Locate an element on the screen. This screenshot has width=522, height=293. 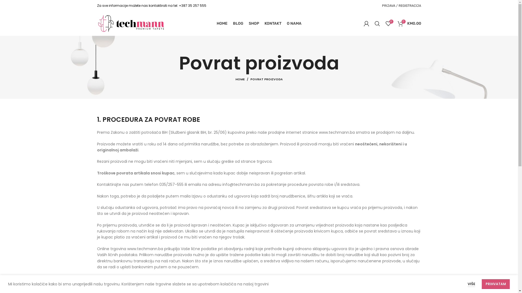
KONTAKT is located at coordinates (273, 24).